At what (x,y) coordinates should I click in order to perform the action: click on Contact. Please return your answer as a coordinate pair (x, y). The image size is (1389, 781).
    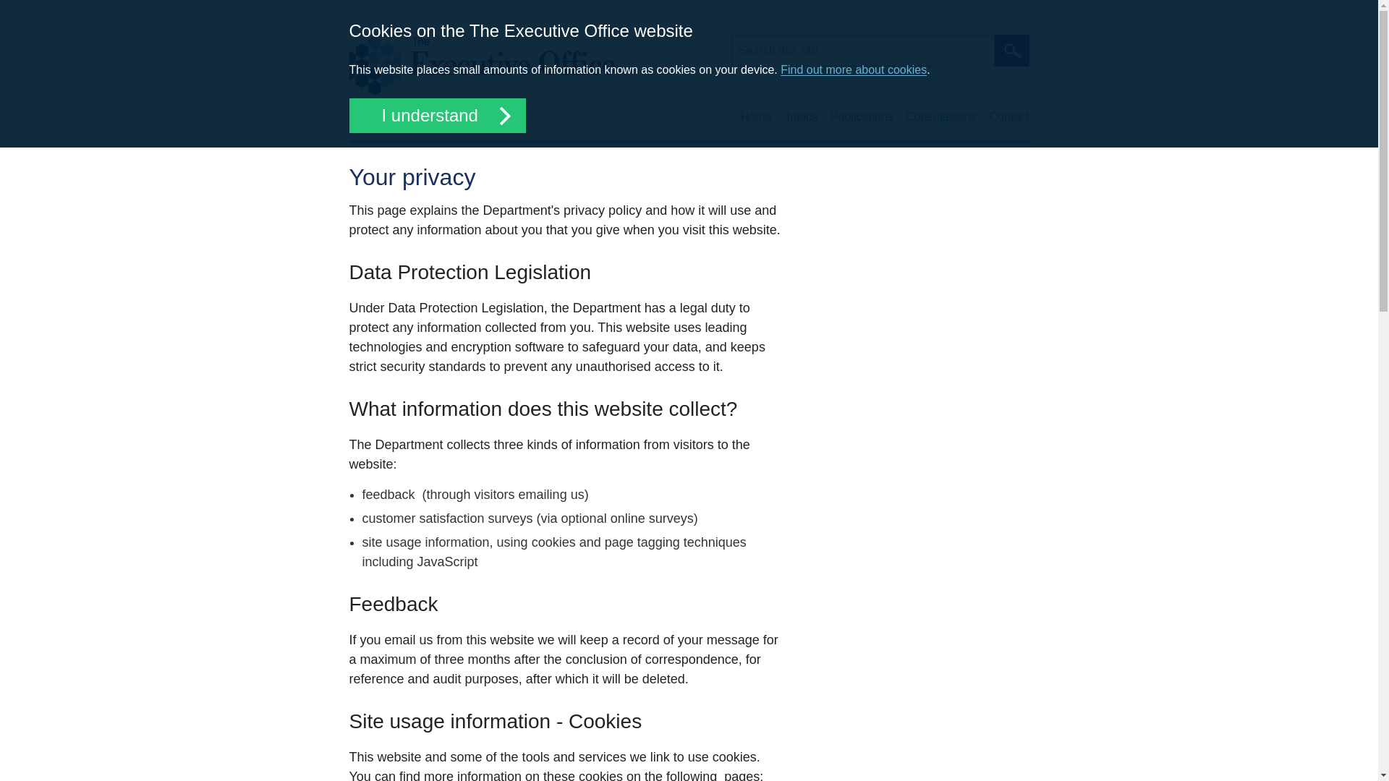
    Looking at the image, I should click on (1008, 117).